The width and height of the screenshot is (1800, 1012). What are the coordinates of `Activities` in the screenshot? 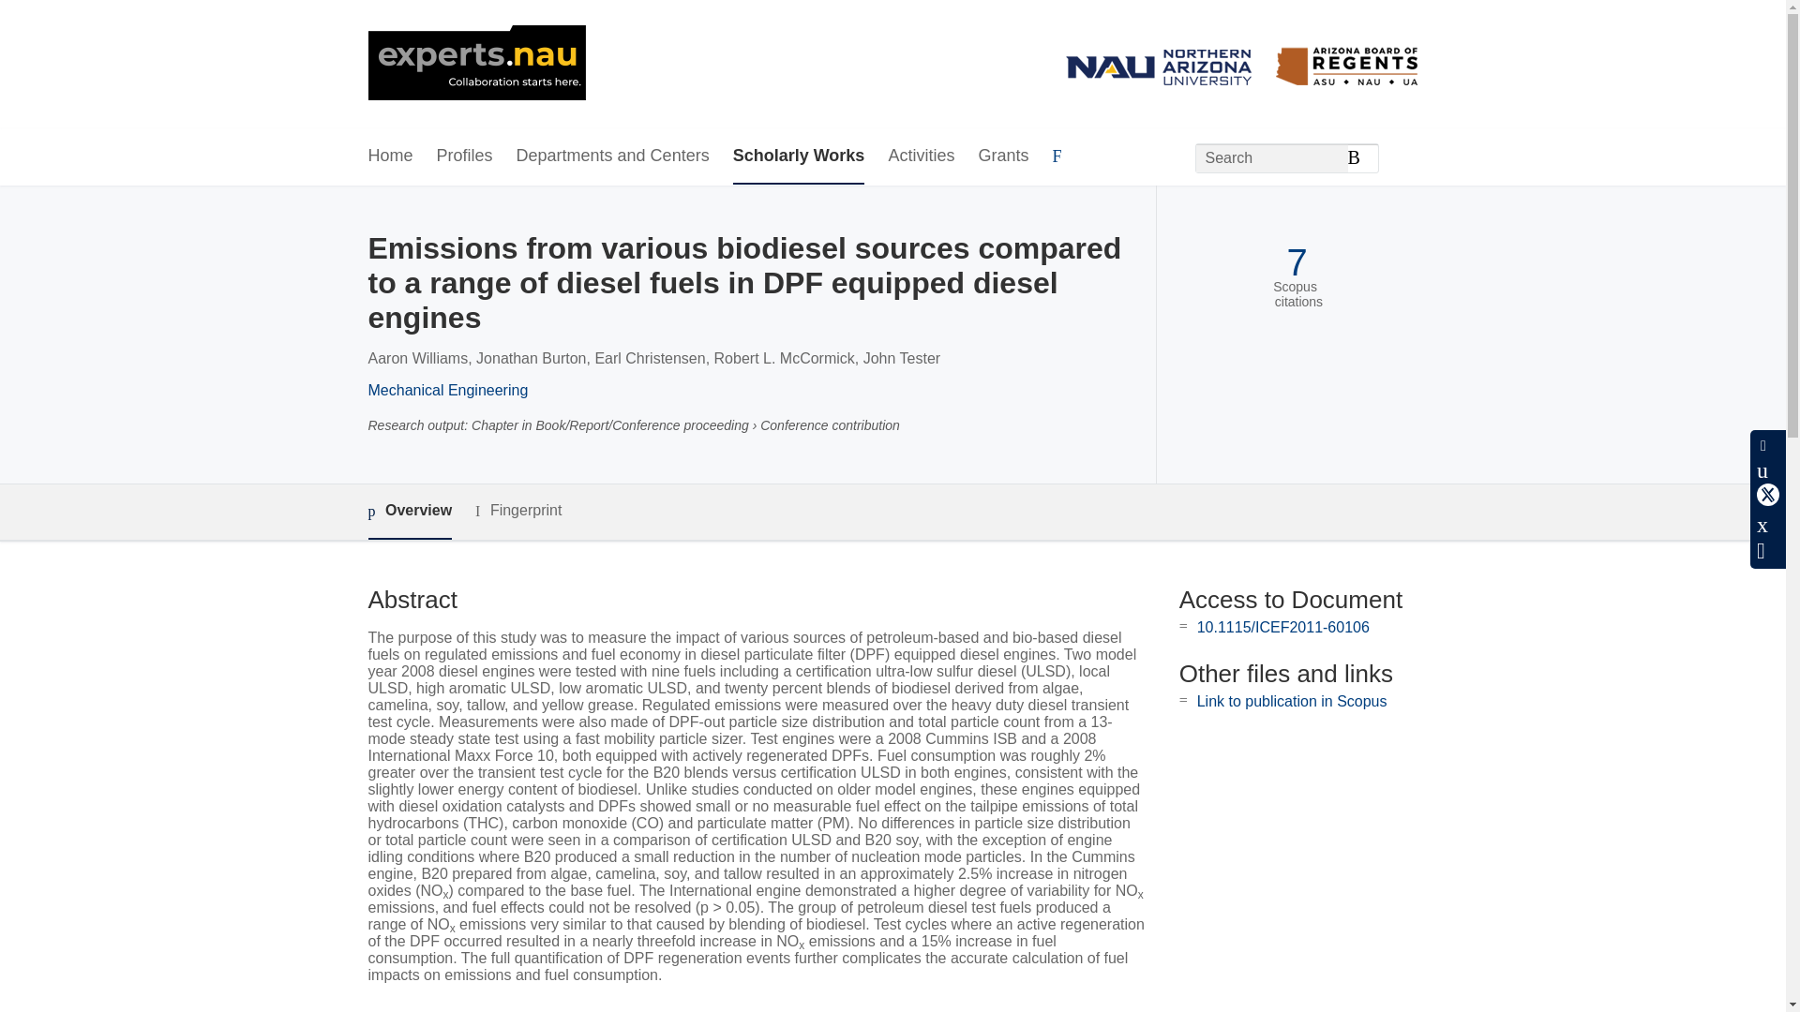 It's located at (921, 156).